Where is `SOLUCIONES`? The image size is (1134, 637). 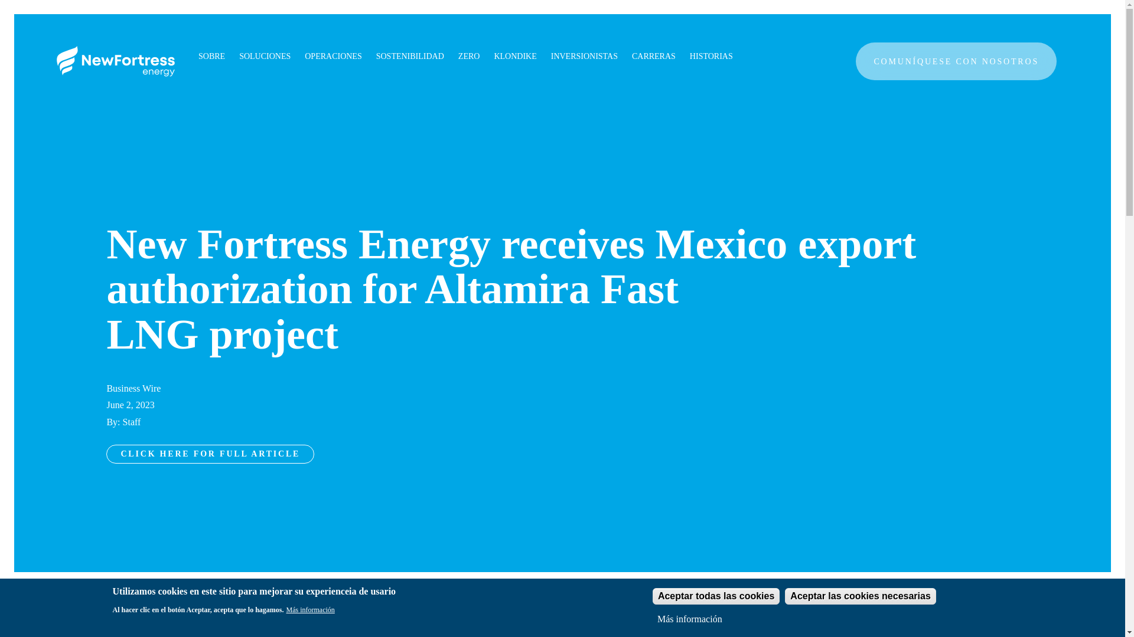
SOLUCIONES is located at coordinates (265, 57).